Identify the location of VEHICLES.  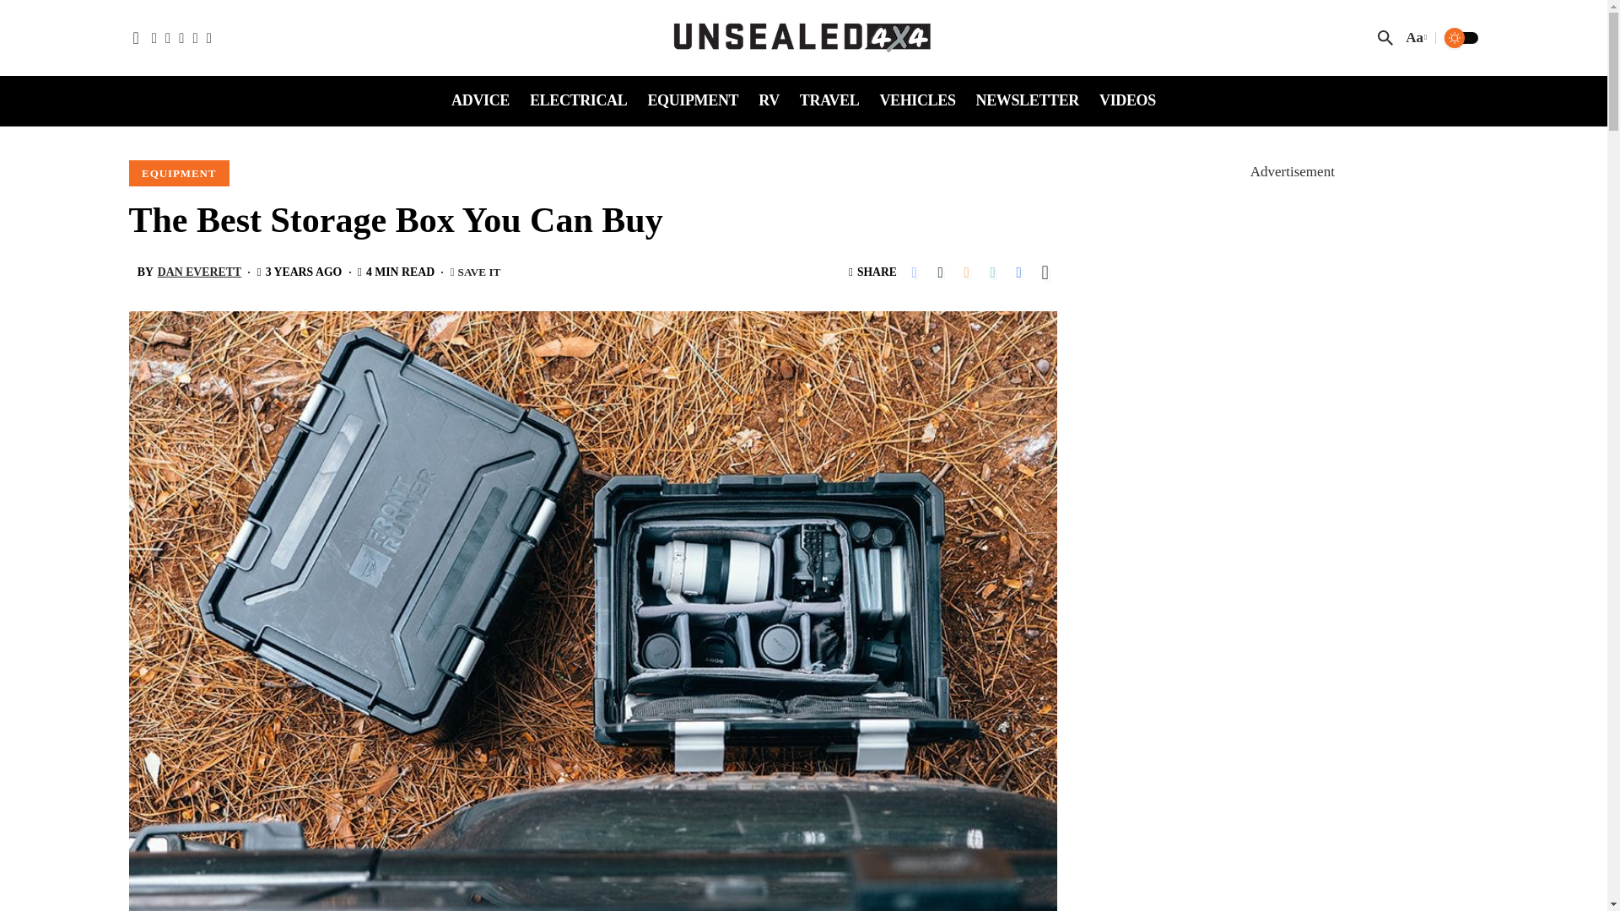
(916, 101).